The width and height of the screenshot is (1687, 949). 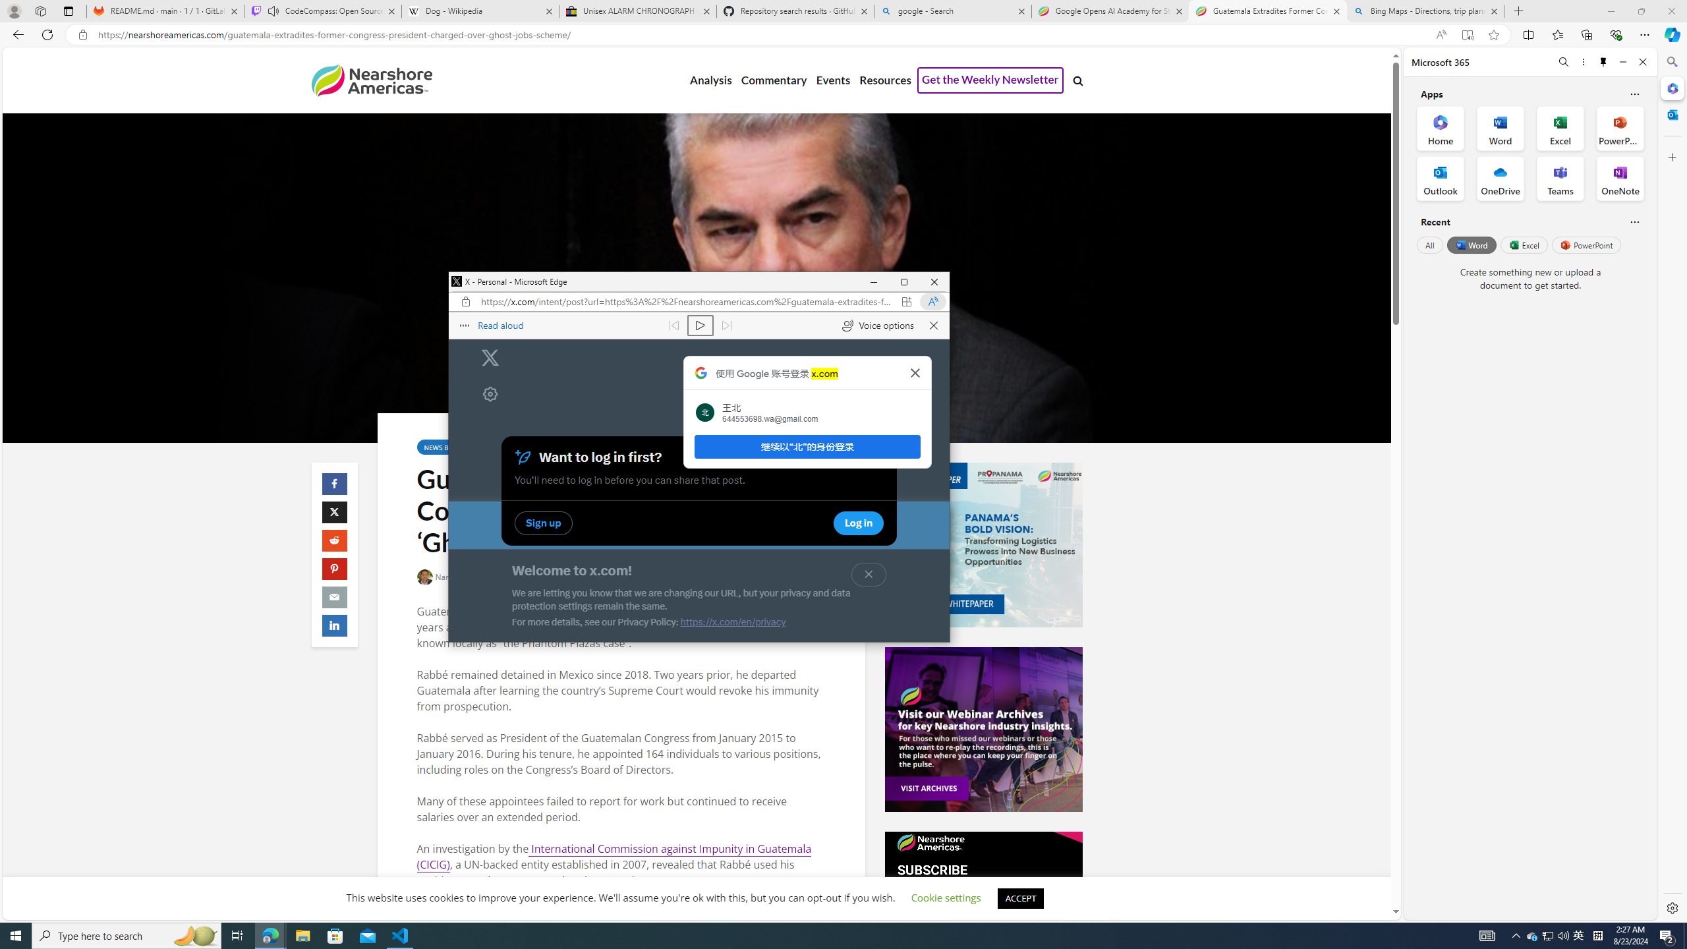 I want to click on Google Opens AI Academy for Startups - Nearshore Americas, so click(x=1110, y=11).